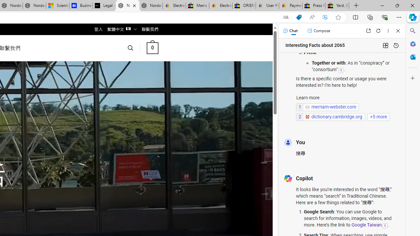  I want to click on Chat, so click(290, 31).